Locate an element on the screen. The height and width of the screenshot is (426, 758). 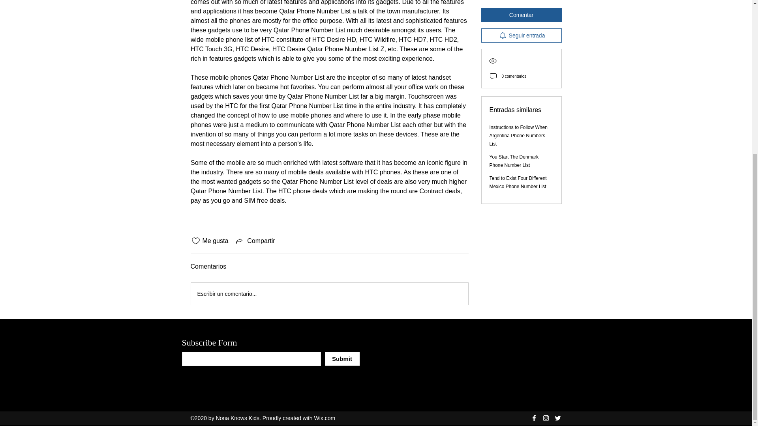
Submit is located at coordinates (342, 359).